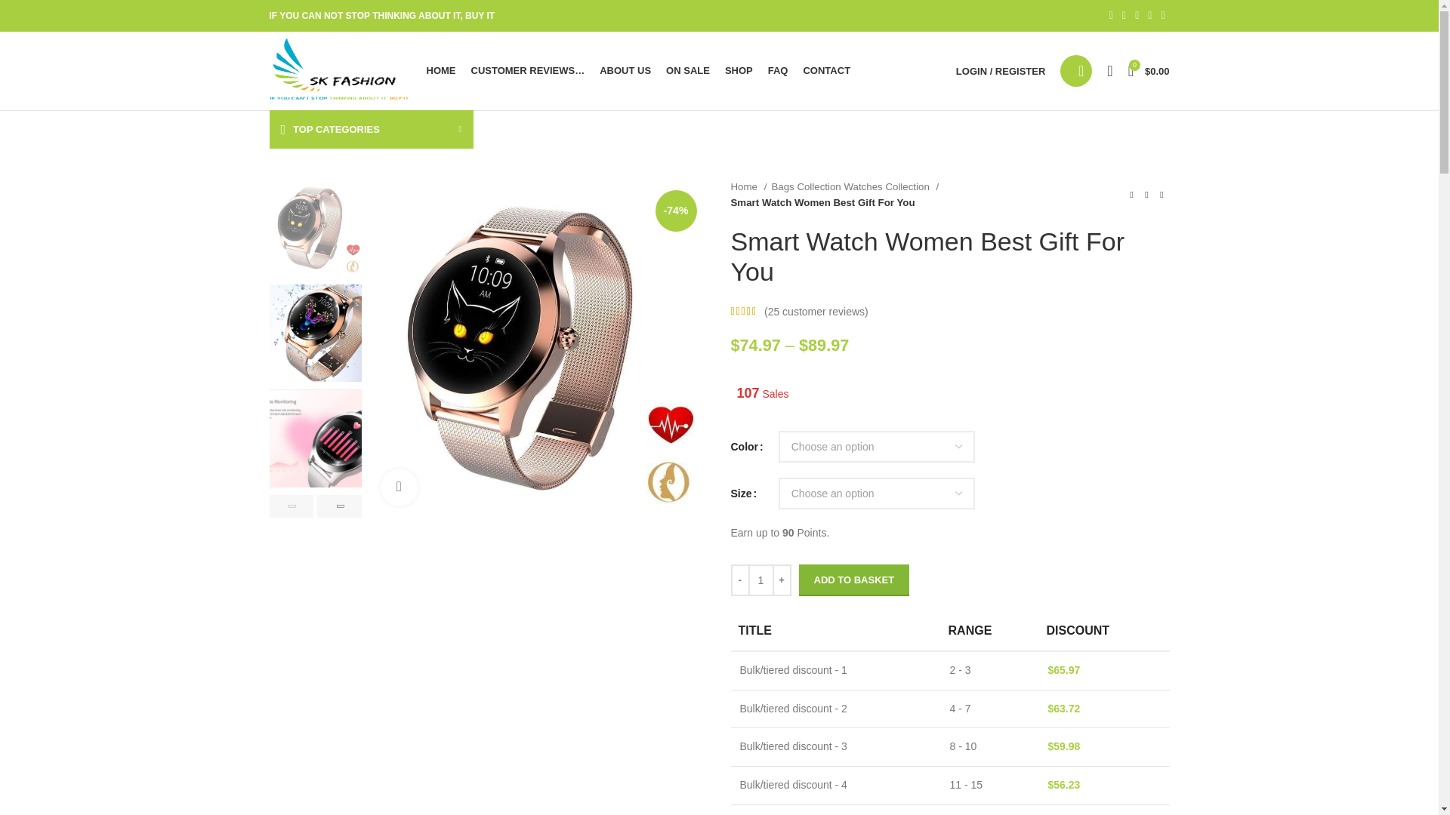 This screenshot has width=1450, height=815. I want to click on My Wishlist, so click(1109, 71).